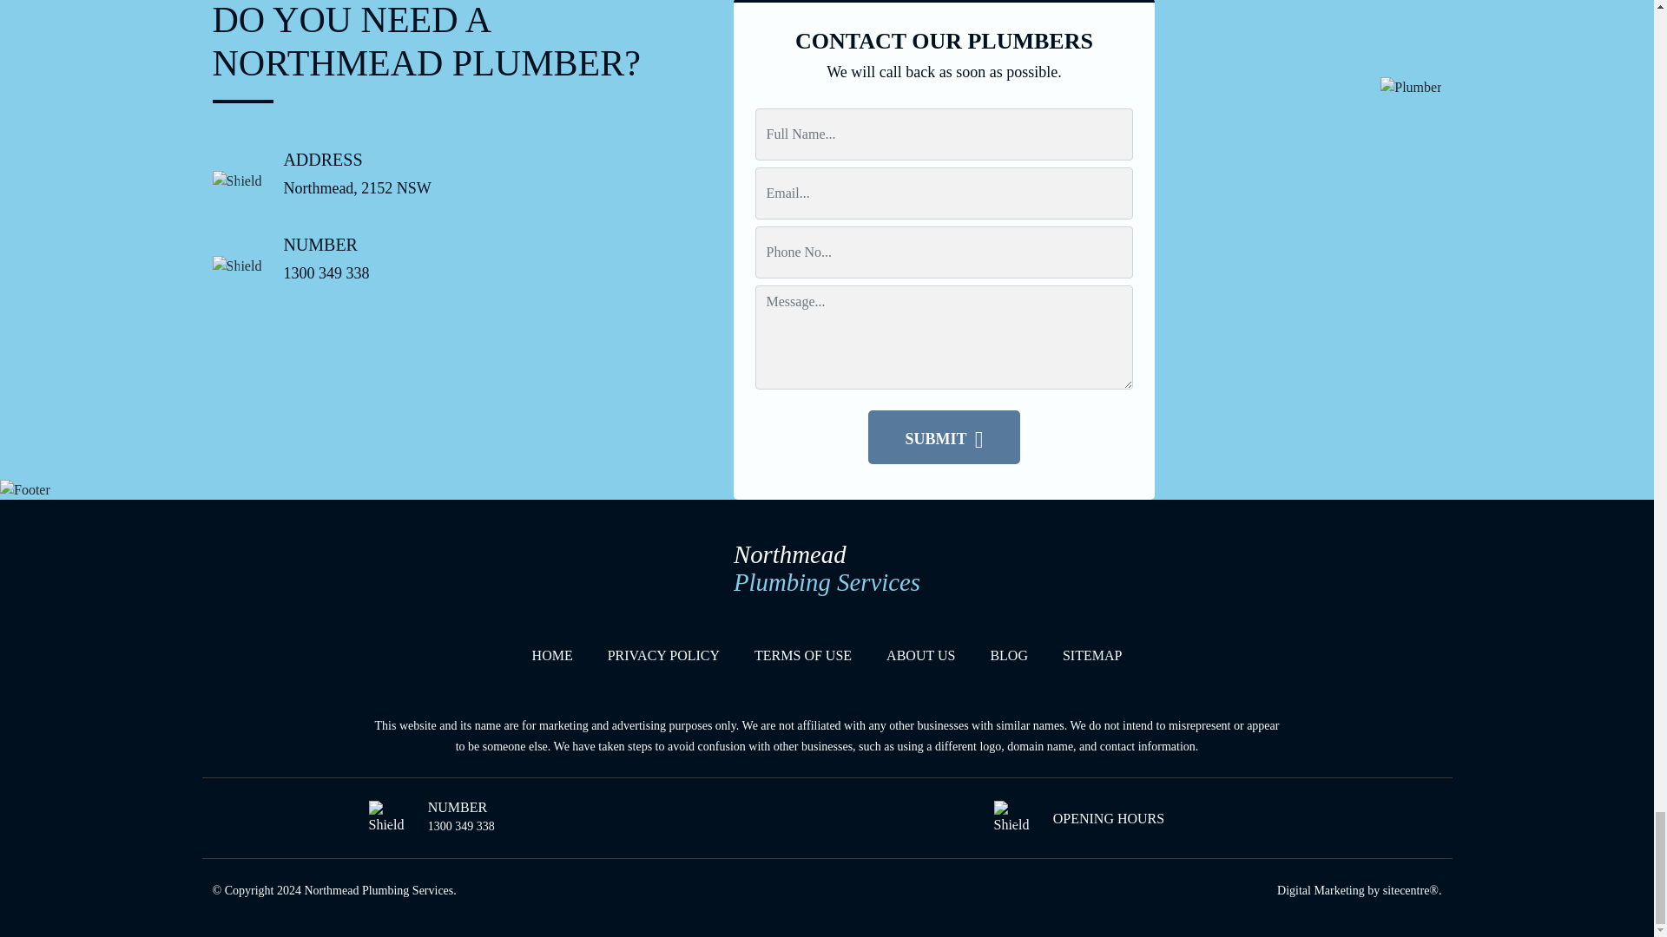 This screenshot has height=937, width=1667. I want to click on 1300 349 338, so click(462, 826).